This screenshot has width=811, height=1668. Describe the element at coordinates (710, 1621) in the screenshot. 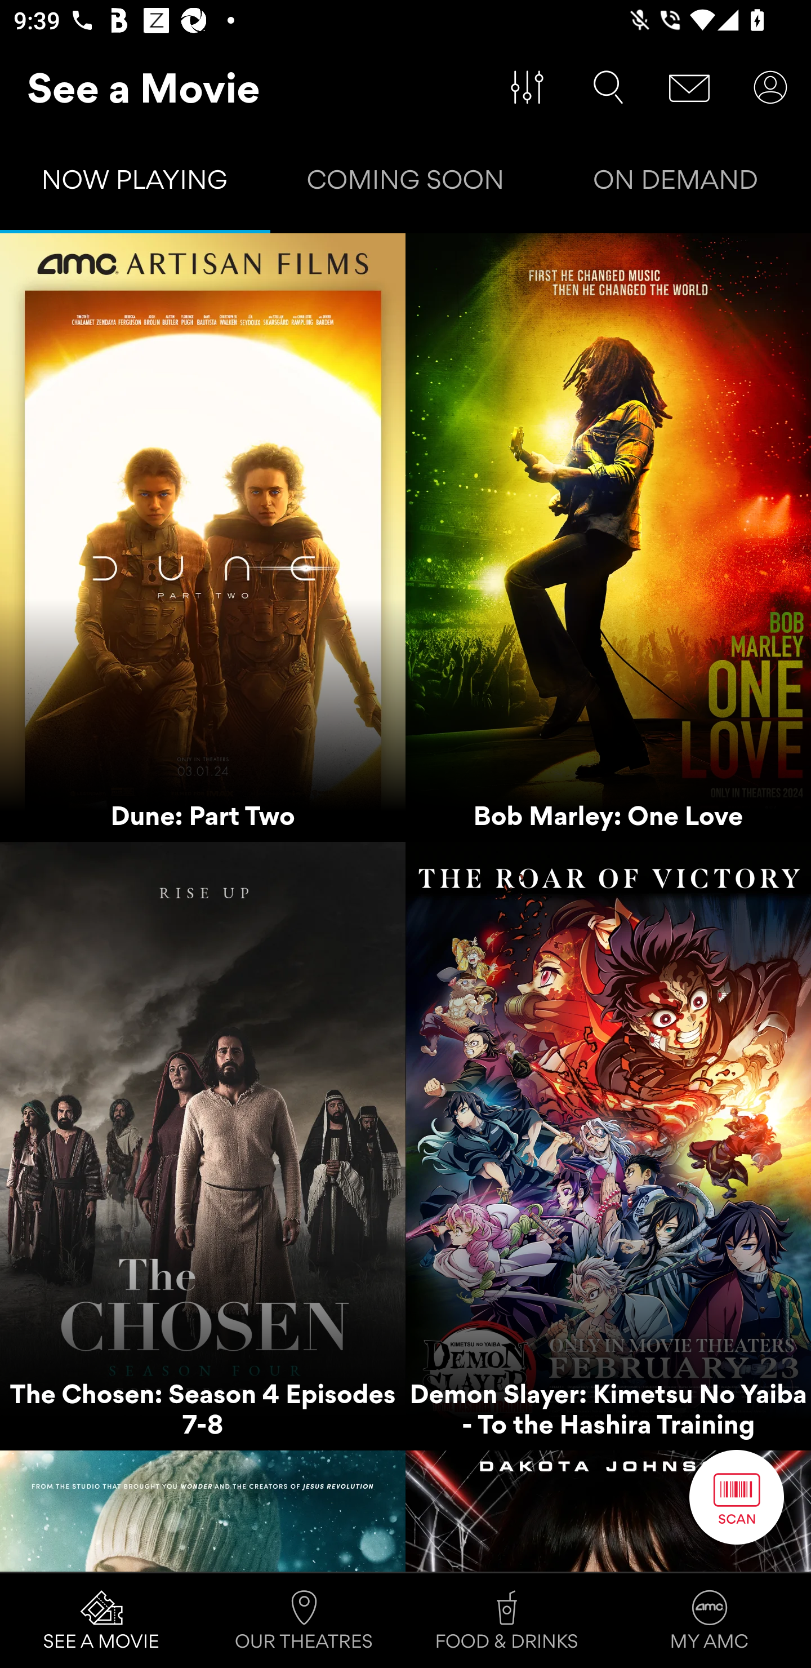

I see `MY AMC
Tab 4 of 4` at that location.